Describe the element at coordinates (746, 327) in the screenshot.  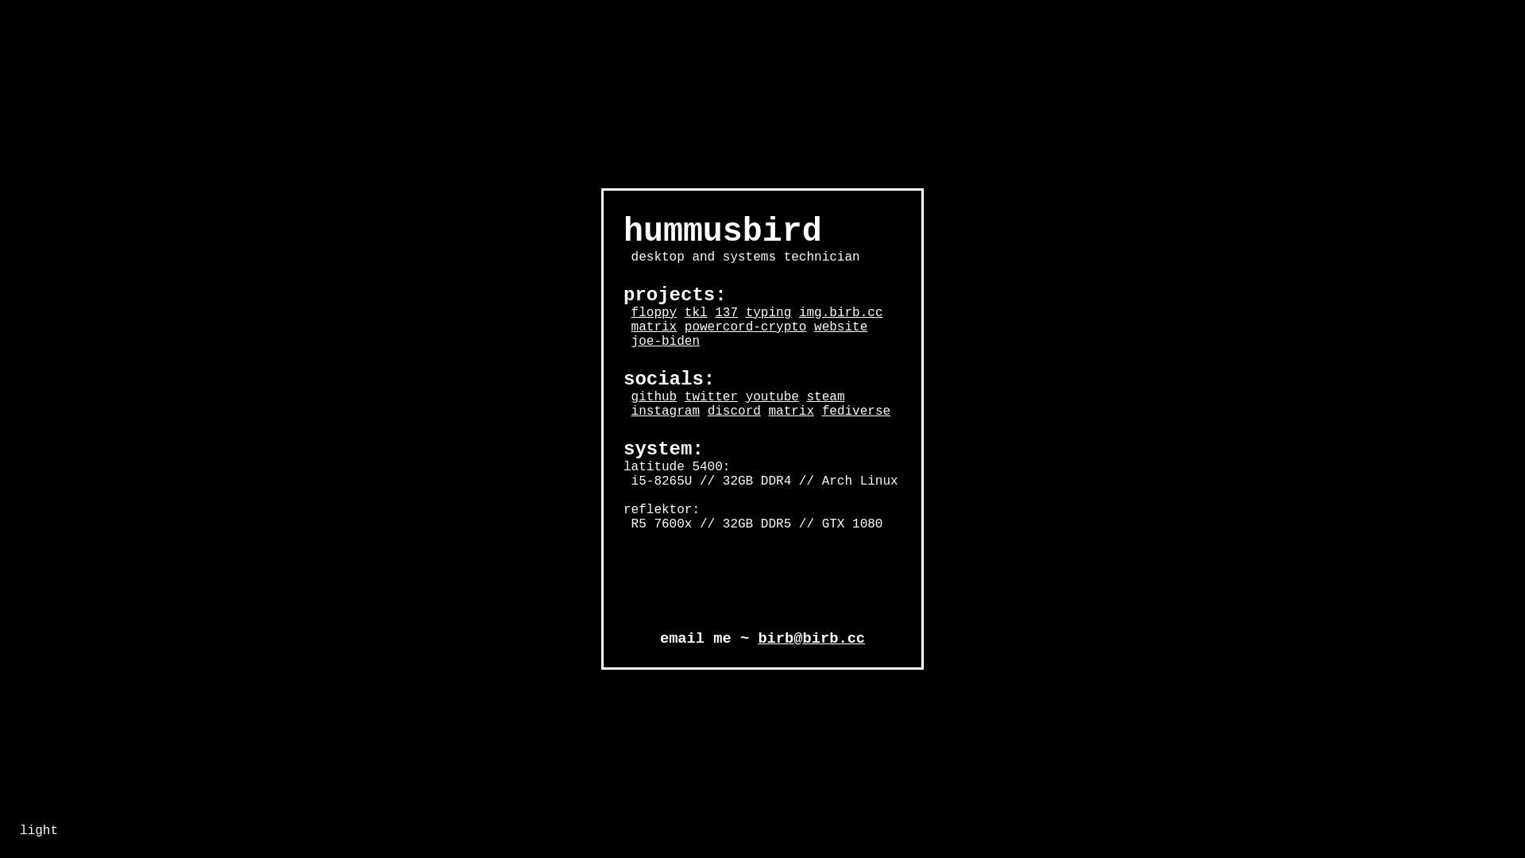
I see `powercord-crypto` at that location.